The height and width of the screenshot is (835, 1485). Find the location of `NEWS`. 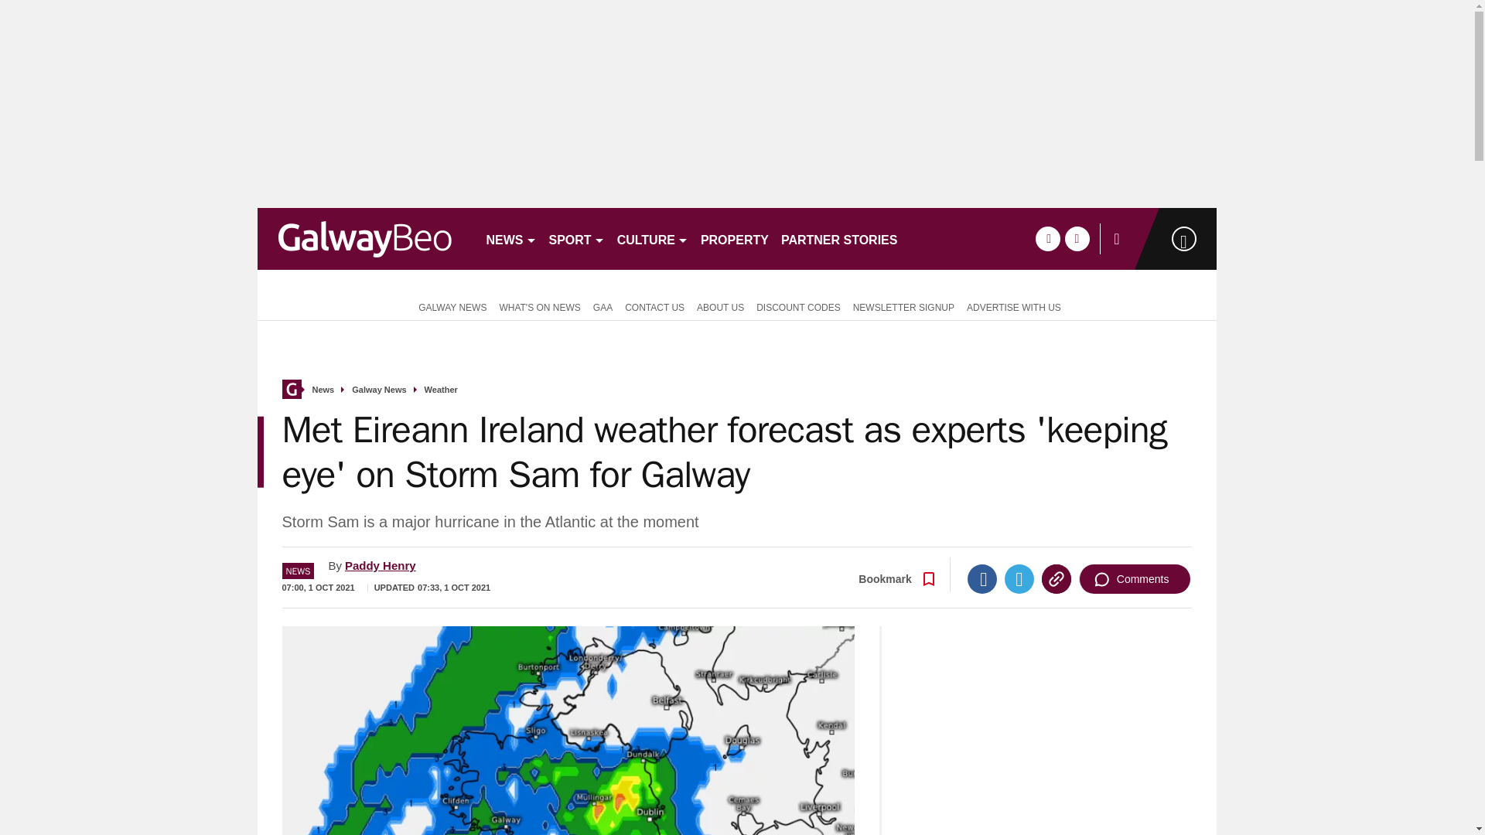

NEWS is located at coordinates (510, 238).